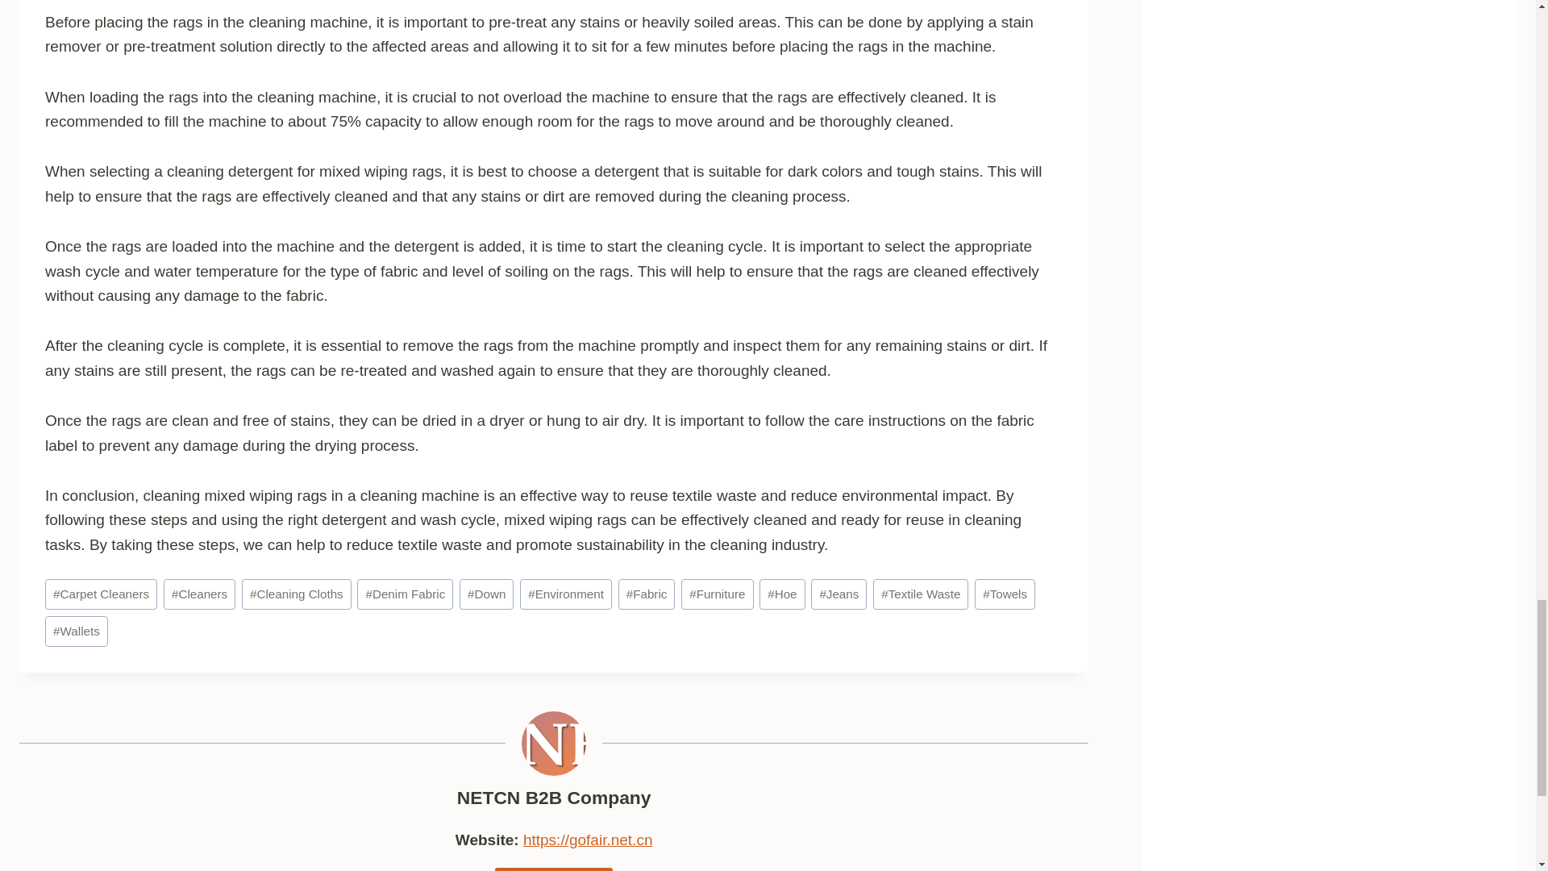 The height and width of the screenshot is (871, 1548). What do you see at coordinates (716, 594) in the screenshot?
I see `Furniture` at bounding box center [716, 594].